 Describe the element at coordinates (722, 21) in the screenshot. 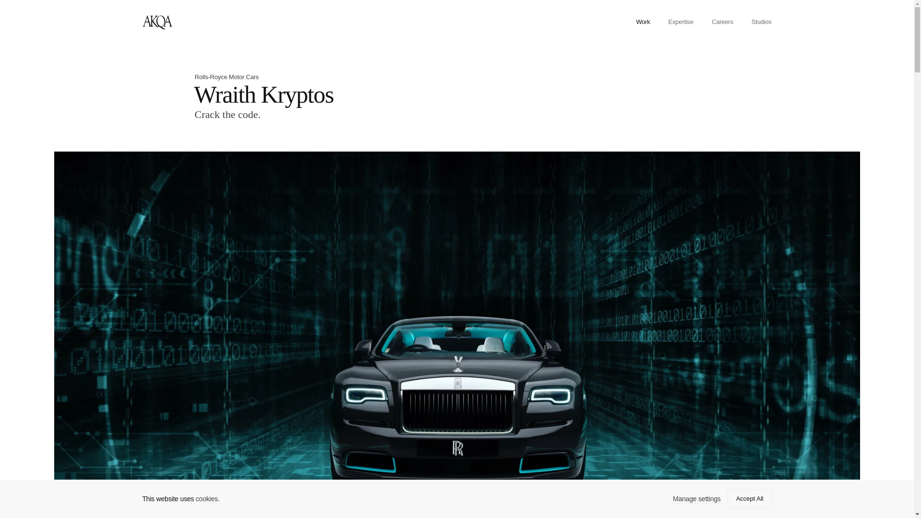

I see `Careers` at that location.